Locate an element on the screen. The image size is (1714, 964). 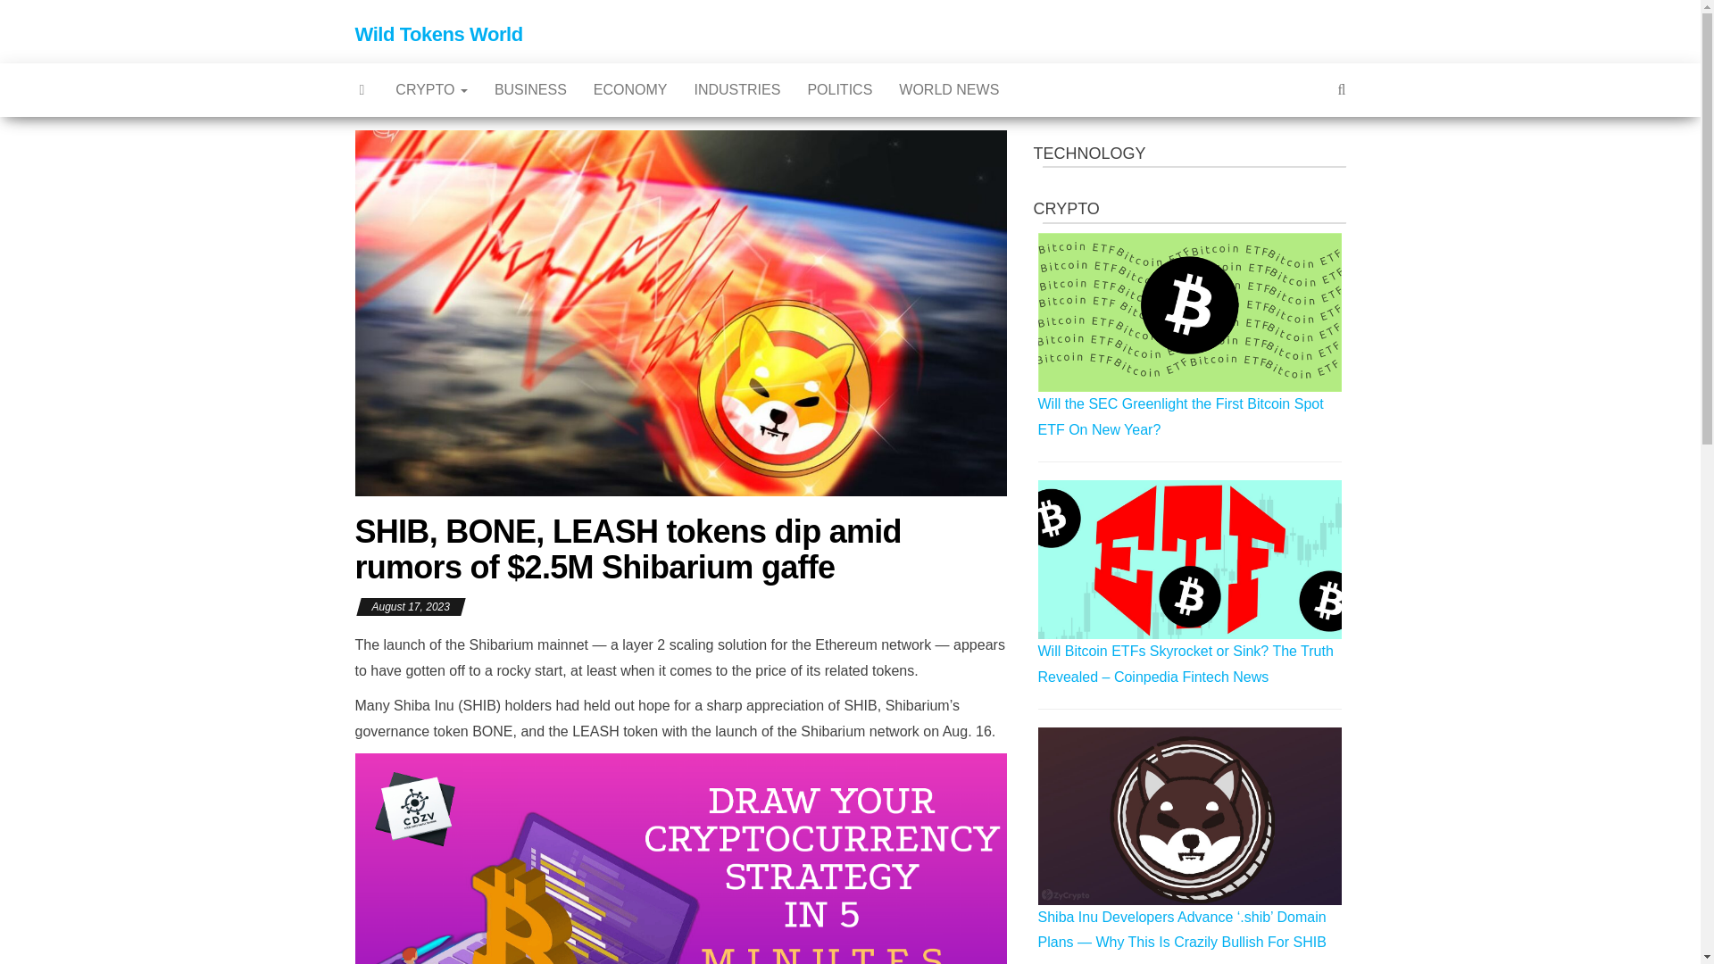
Economy is located at coordinates (630, 89).